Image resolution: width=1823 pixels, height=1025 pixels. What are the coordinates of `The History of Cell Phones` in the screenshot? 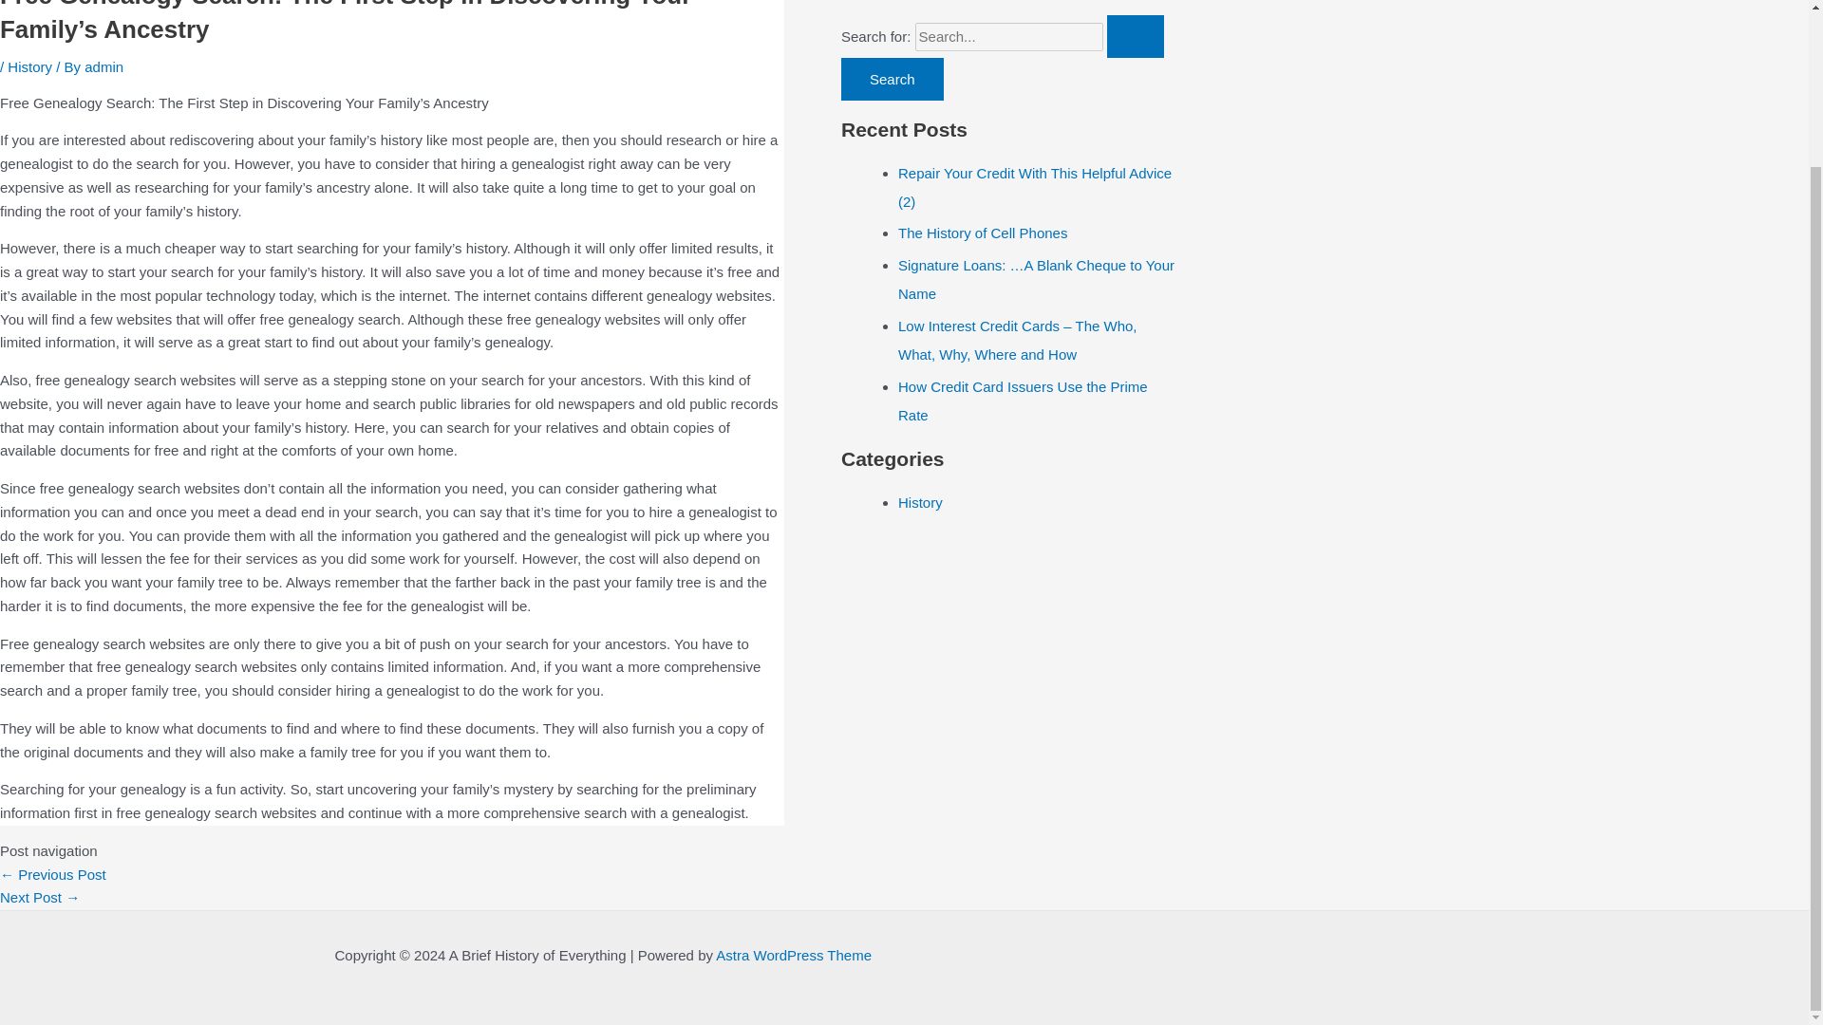 It's located at (982, 232).